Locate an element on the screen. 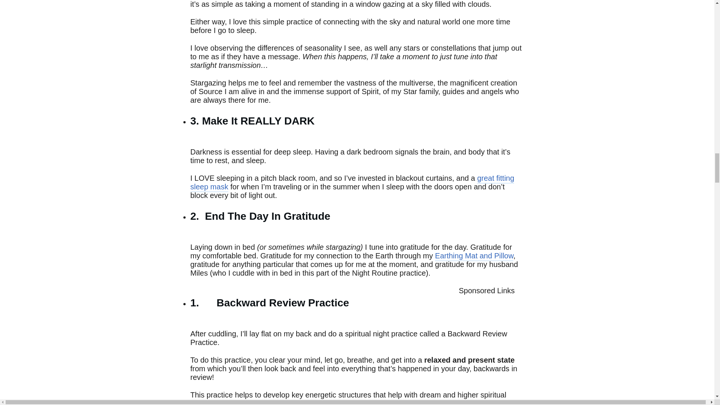 The image size is (720, 405). Earthing Mat and Pillow is located at coordinates (474, 256).